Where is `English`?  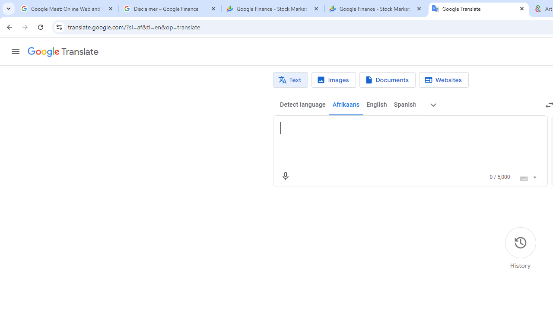 English is located at coordinates (376, 105).